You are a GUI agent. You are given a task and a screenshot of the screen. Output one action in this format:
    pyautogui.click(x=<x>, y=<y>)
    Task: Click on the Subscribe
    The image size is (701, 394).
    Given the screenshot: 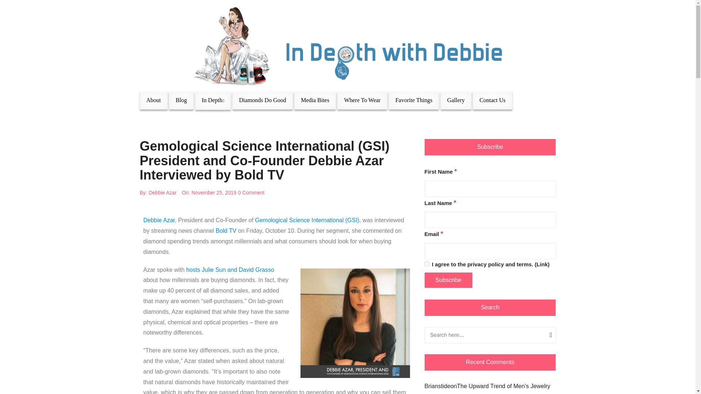 What is the action you would take?
    pyautogui.click(x=448, y=280)
    